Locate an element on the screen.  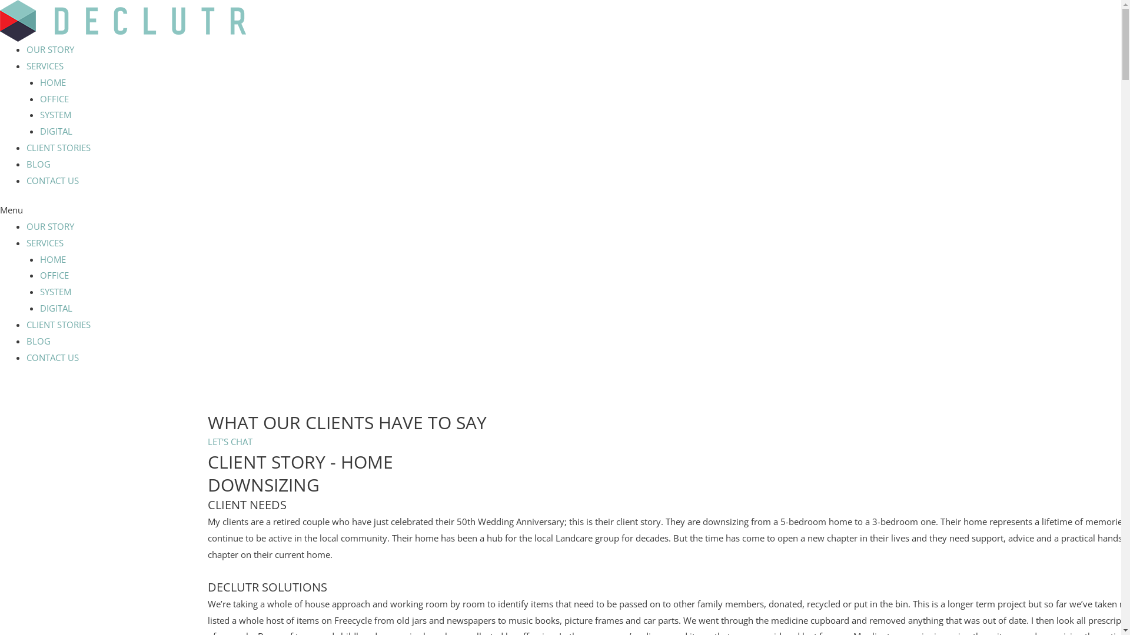
DIGITAL is located at coordinates (56, 308).